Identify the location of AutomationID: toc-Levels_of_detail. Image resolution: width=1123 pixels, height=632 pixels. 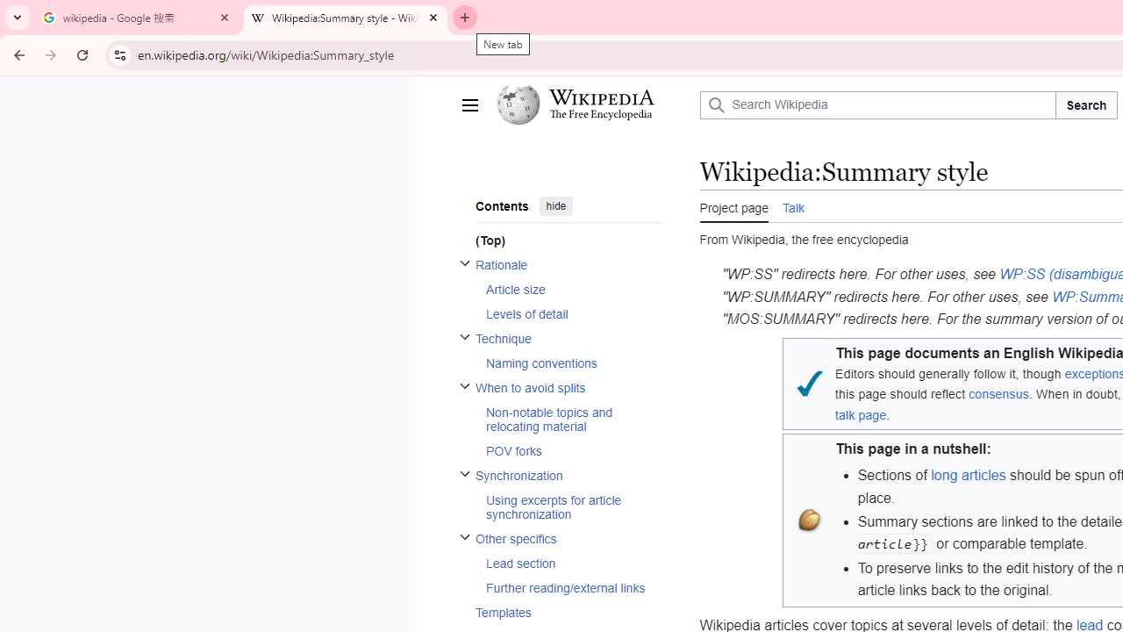
(569, 313).